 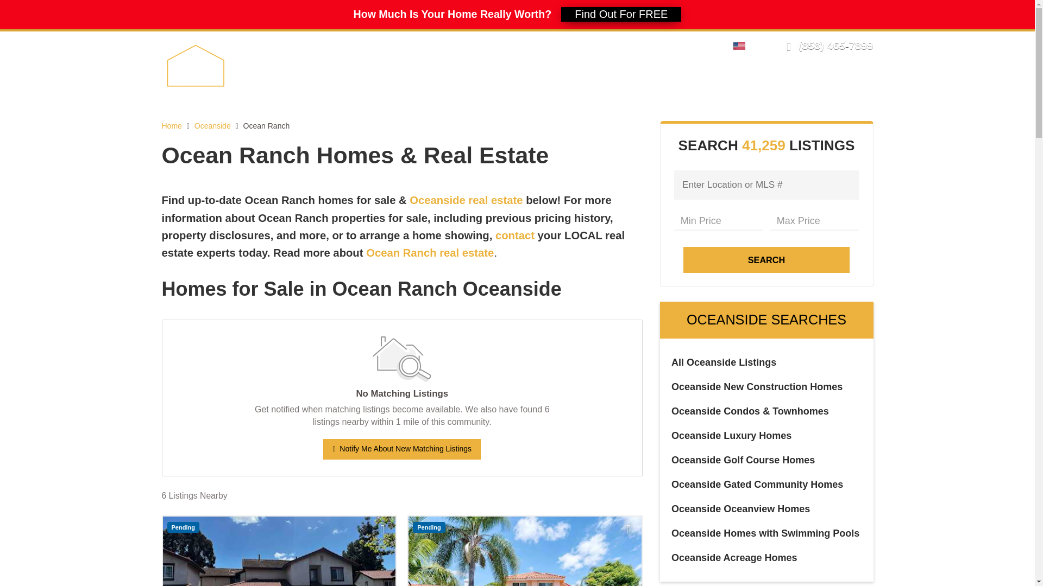 What do you see at coordinates (645, 45) in the screenshot?
I see `Login` at bounding box center [645, 45].